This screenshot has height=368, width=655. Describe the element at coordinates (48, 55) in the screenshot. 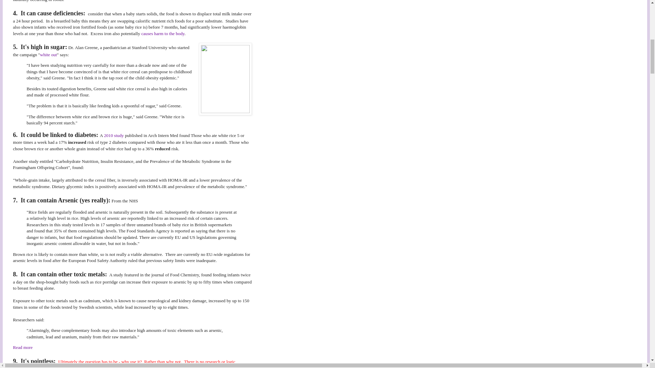

I see `white out` at that location.